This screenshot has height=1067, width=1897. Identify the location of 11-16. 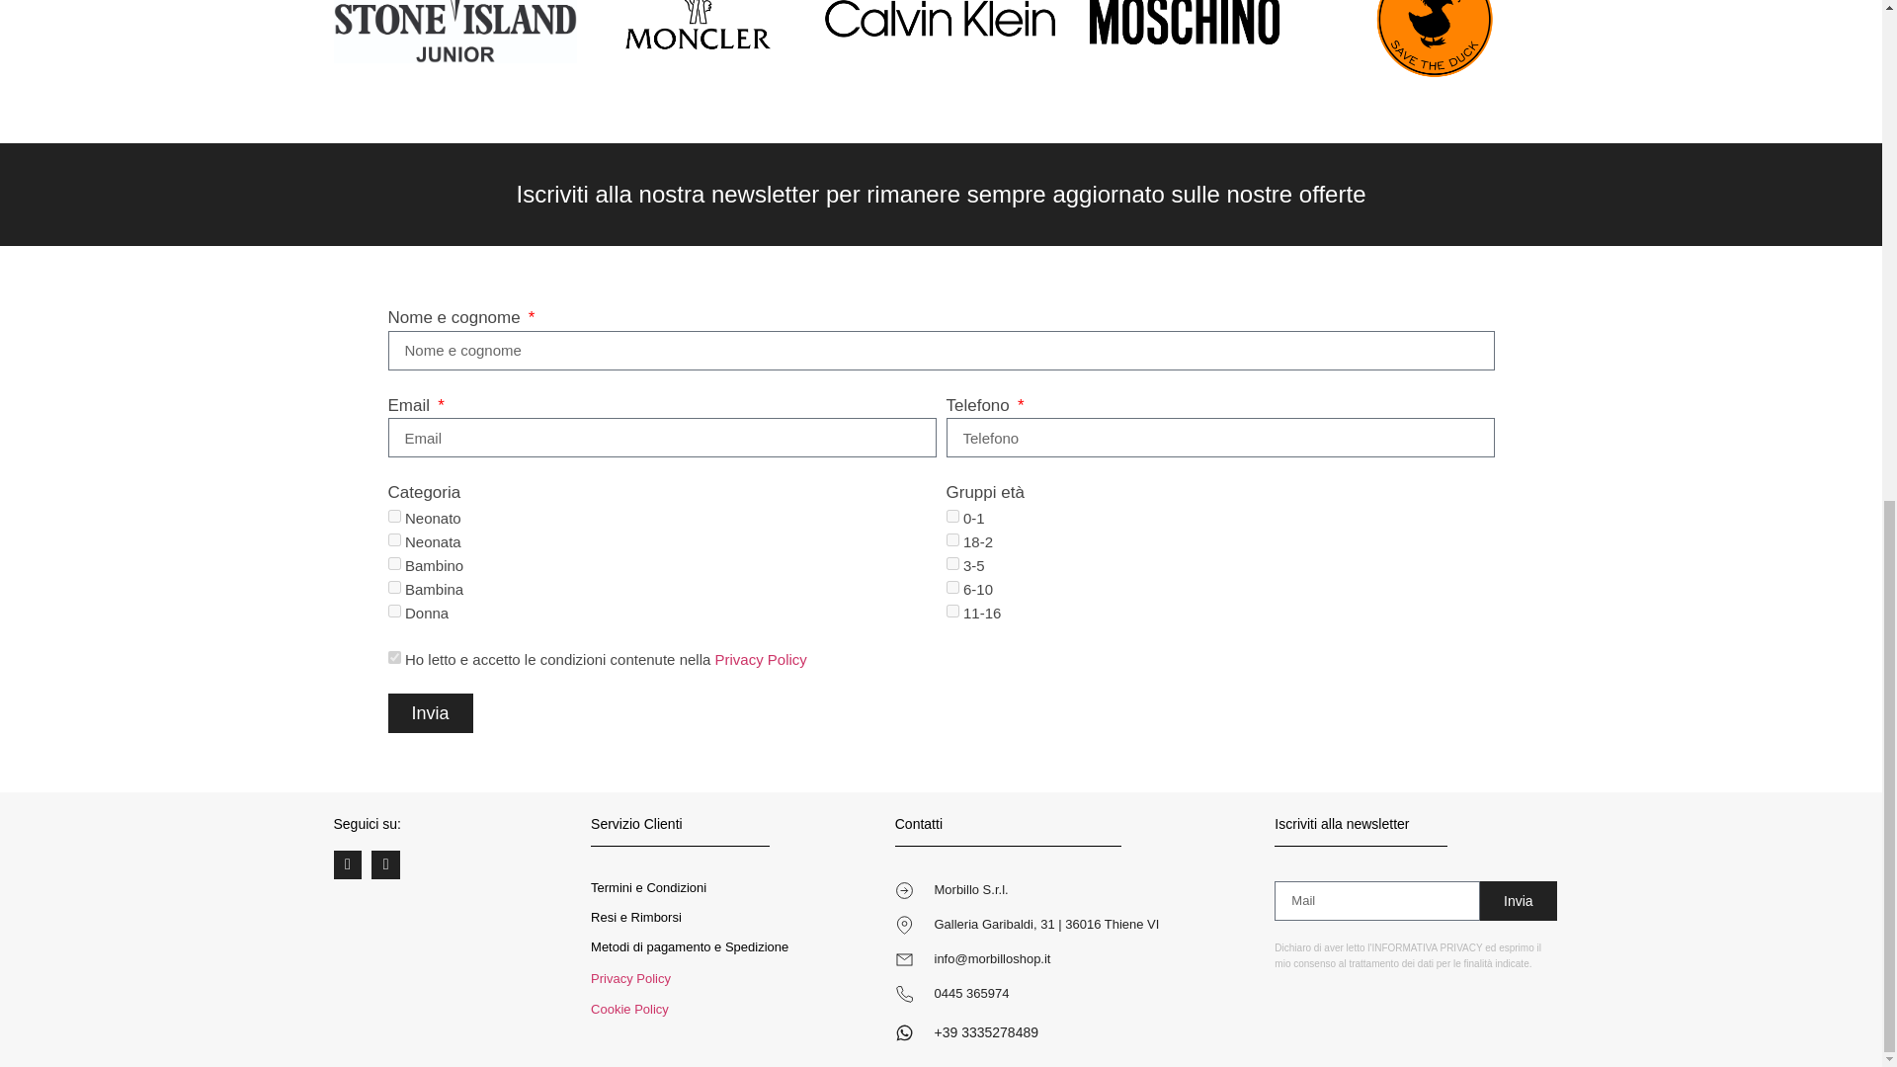
(952, 611).